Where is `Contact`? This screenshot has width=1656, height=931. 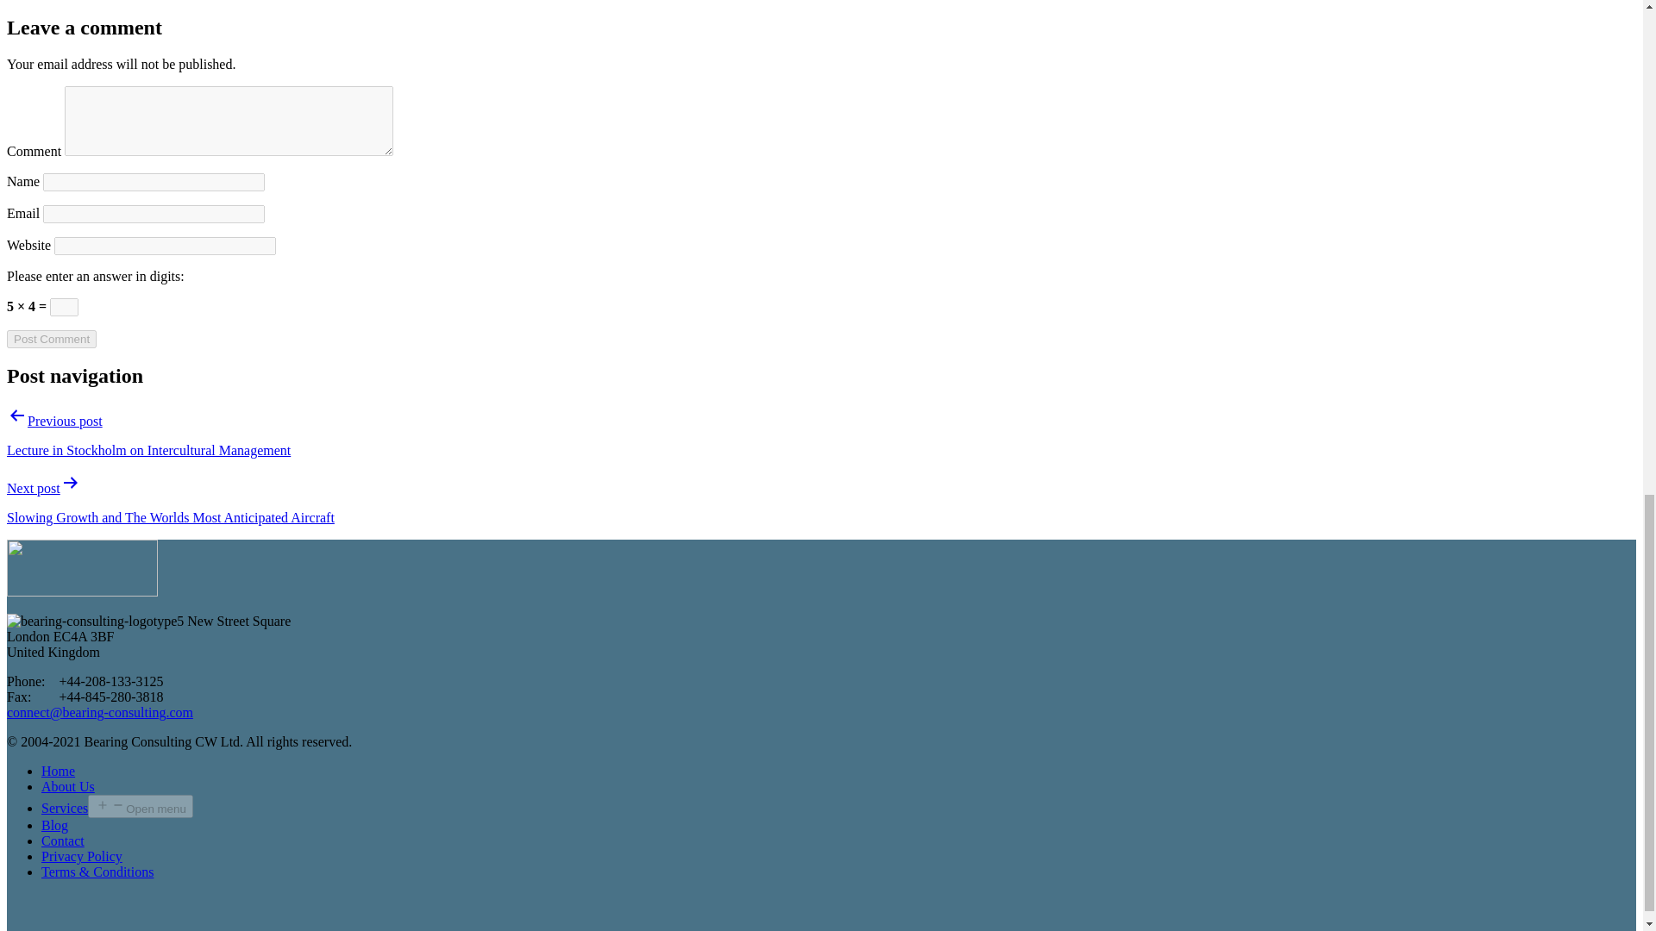 Contact is located at coordinates (62, 840).